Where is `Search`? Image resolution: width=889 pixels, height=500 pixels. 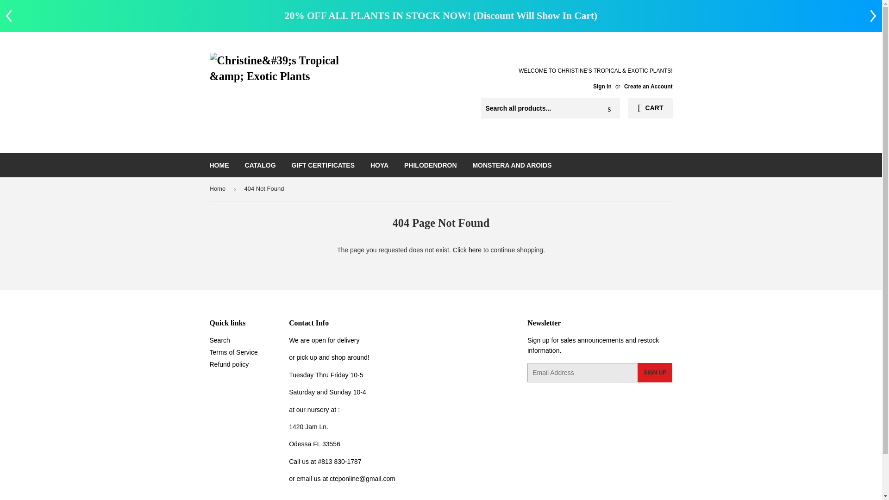
Search is located at coordinates (219, 340).